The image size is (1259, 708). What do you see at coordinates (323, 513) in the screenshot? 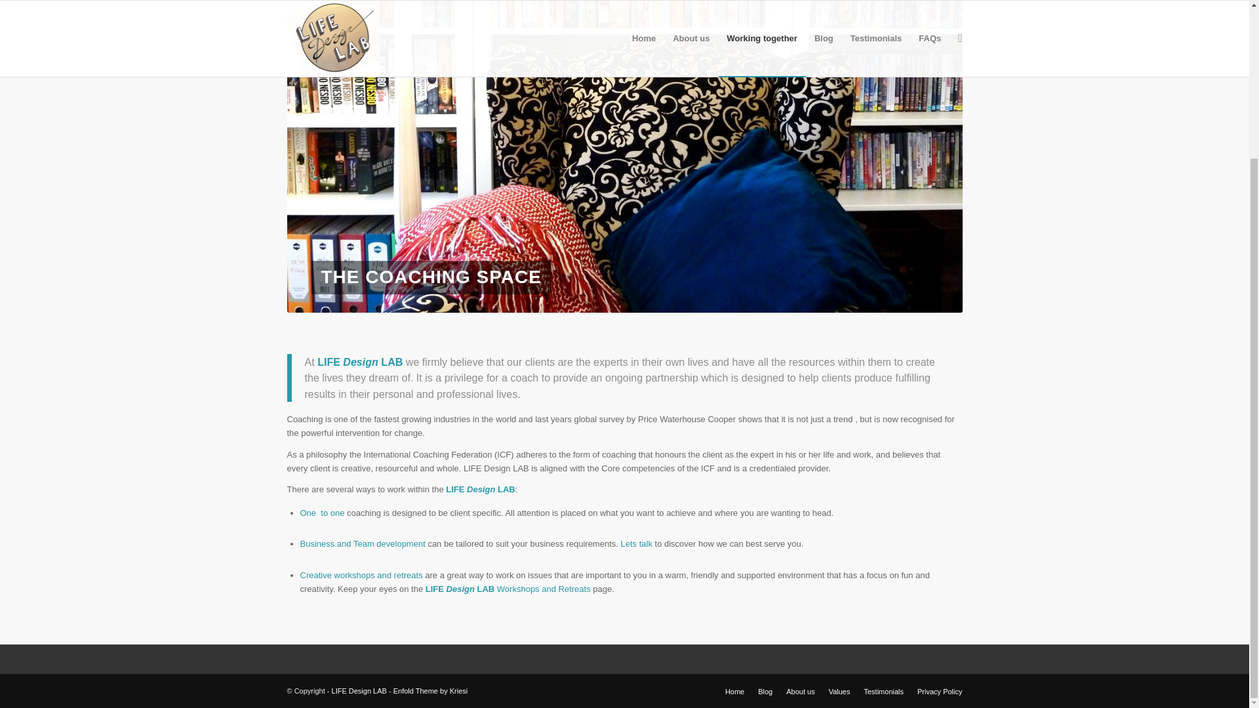
I see `One to One` at bounding box center [323, 513].